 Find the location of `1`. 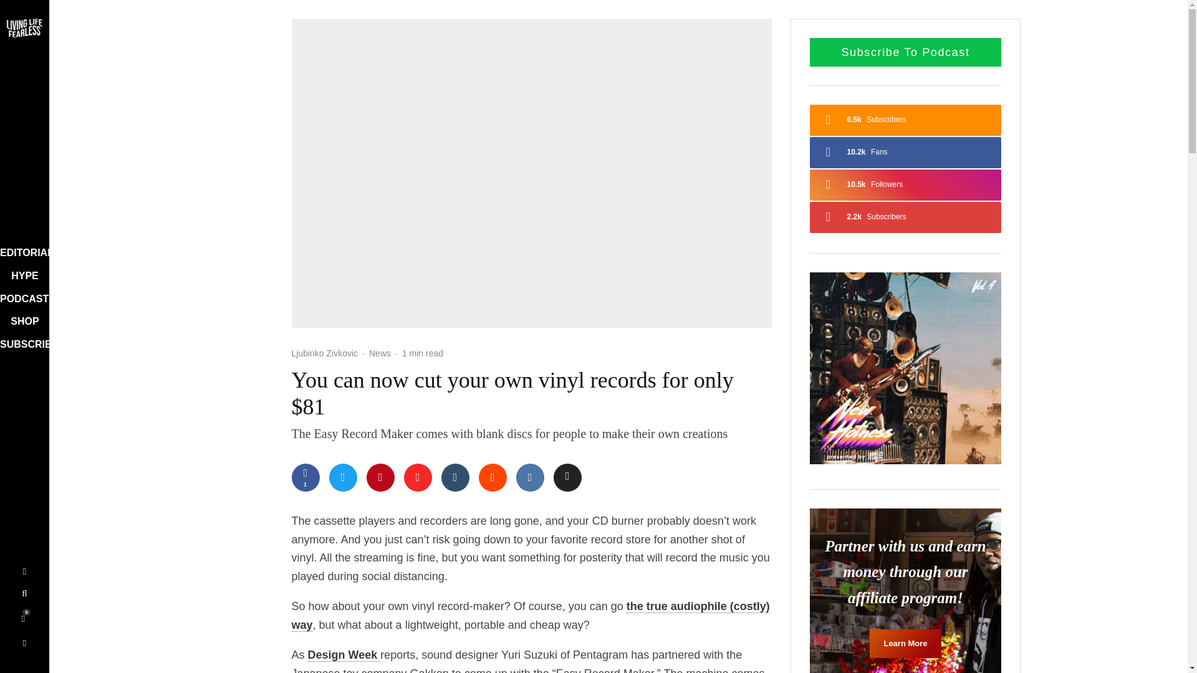

1 is located at coordinates (305, 477).